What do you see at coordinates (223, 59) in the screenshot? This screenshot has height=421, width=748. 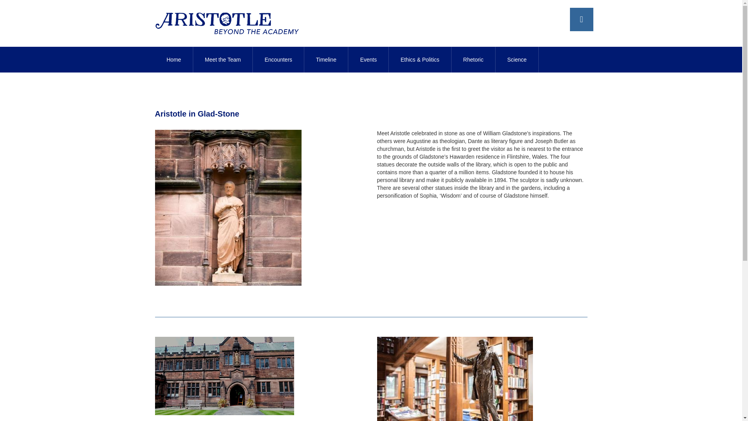 I see `Meet the Team` at bounding box center [223, 59].